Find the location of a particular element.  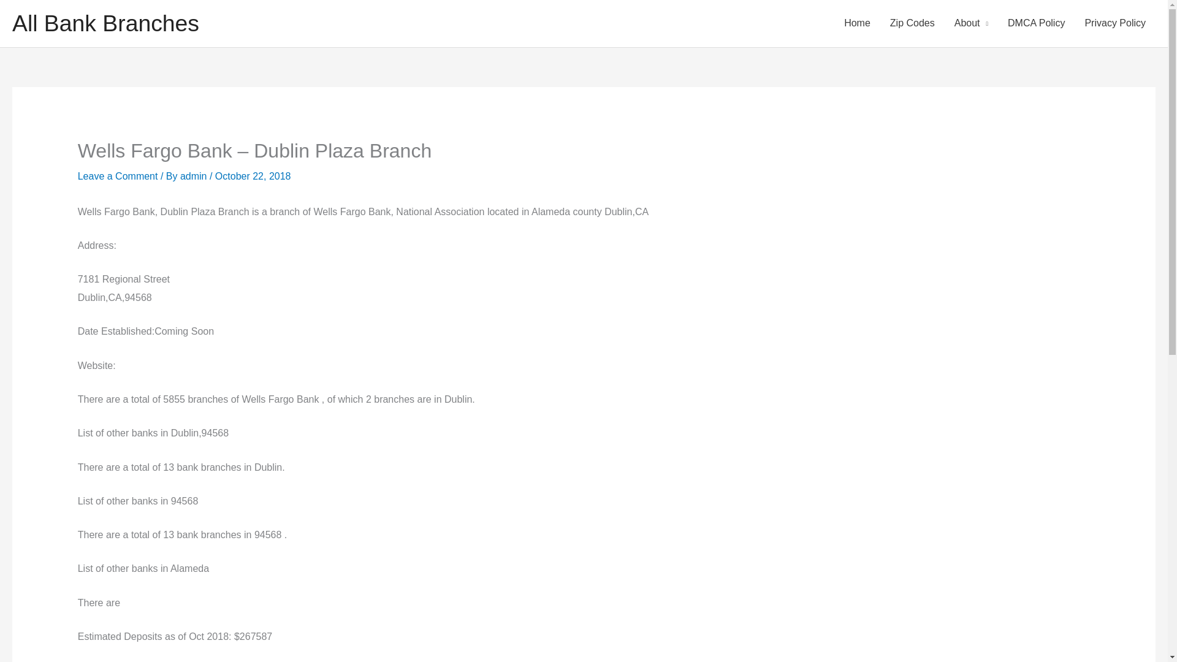

Leave a Comment is located at coordinates (118, 175).